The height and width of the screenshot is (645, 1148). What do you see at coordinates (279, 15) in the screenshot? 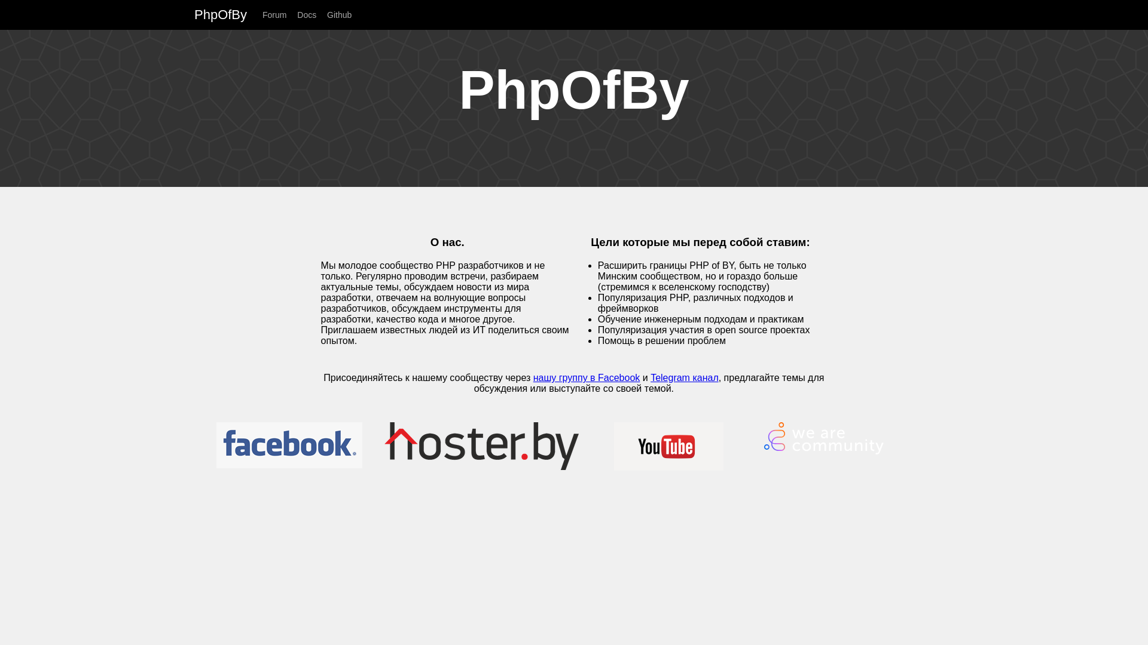
I see `Forum` at bounding box center [279, 15].